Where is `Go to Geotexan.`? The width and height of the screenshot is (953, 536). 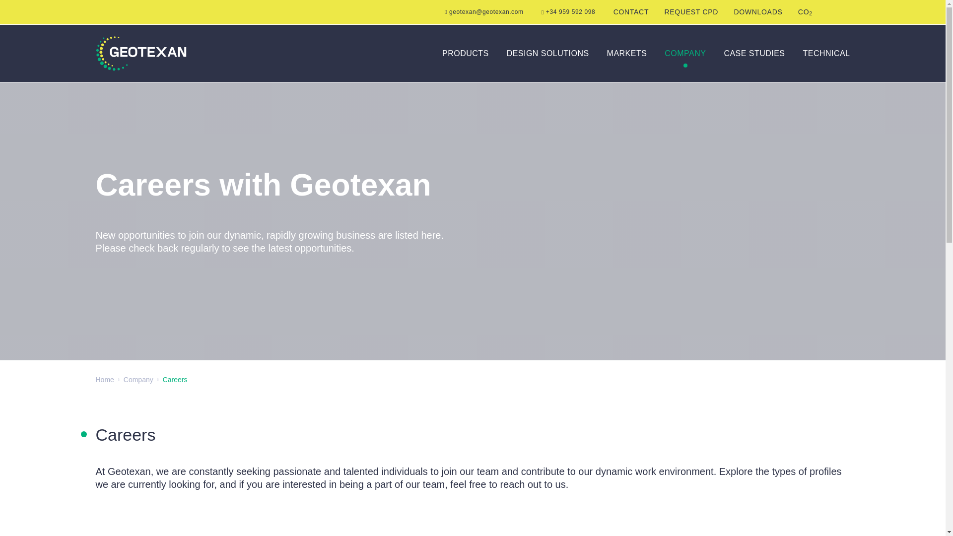
Go to Geotexan. is located at coordinates (138, 380).